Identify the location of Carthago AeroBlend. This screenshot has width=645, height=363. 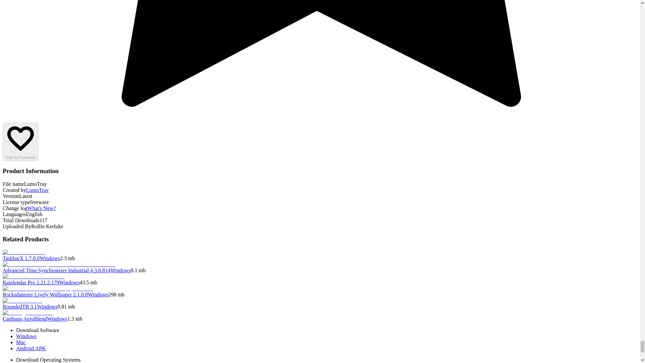
(25, 319).